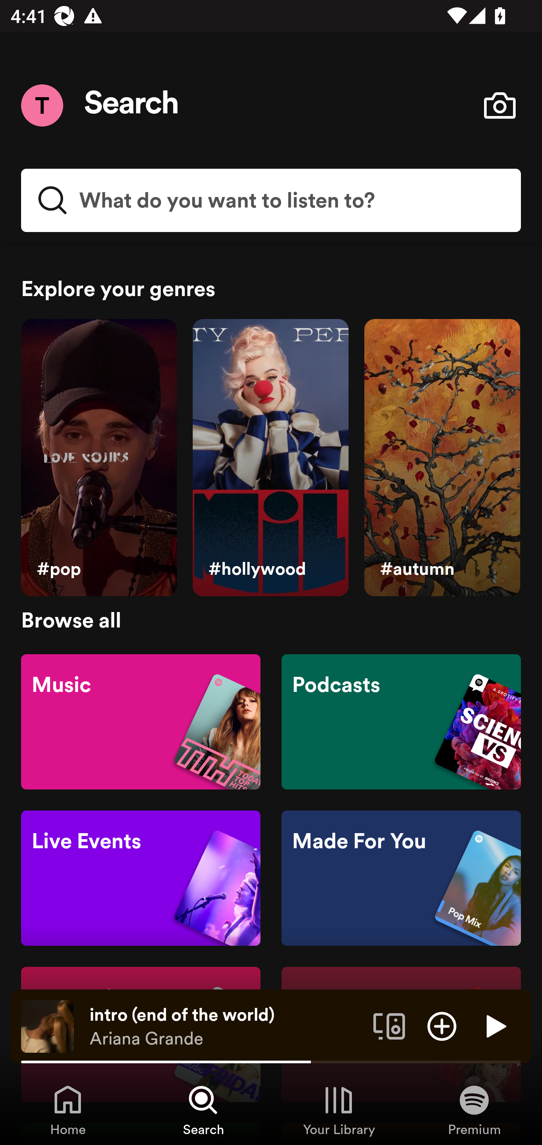 The image size is (542, 1145). What do you see at coordinates (141, 721) in the screenshot?
I see `Music` at bounding box center [141, 721].